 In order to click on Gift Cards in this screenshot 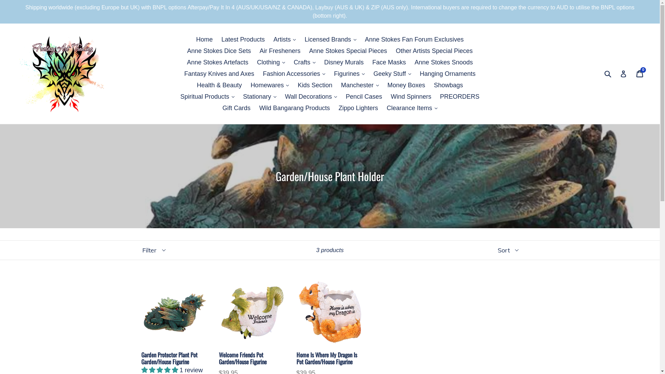, I will do `click(236, 108)`.